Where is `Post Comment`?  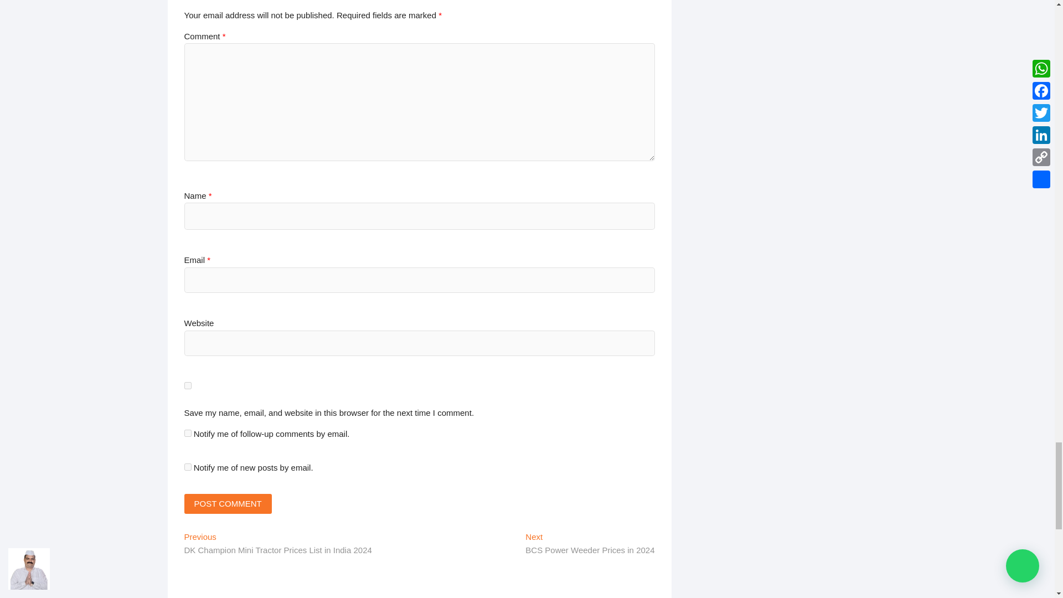 Post Comment is located at coordinates (227, 504).